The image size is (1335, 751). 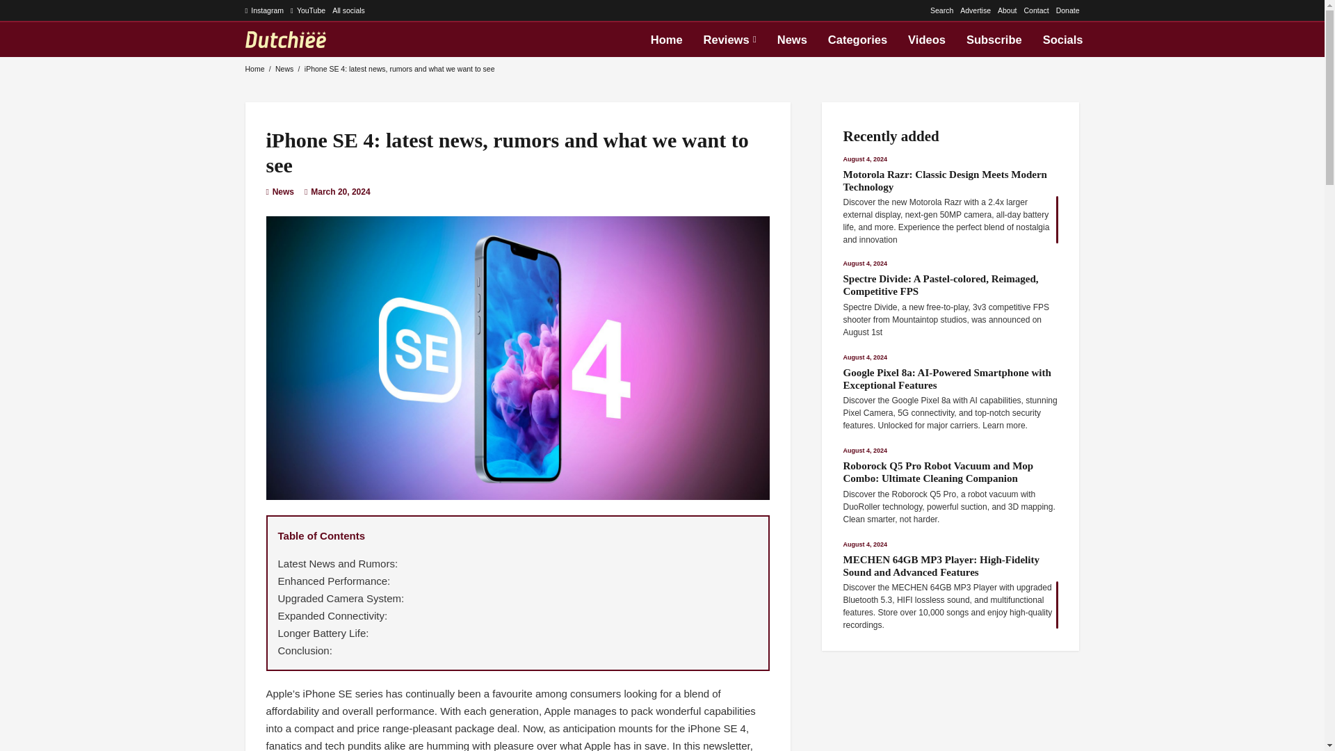 I want to click on Socials, so click(x=1062, y=40).